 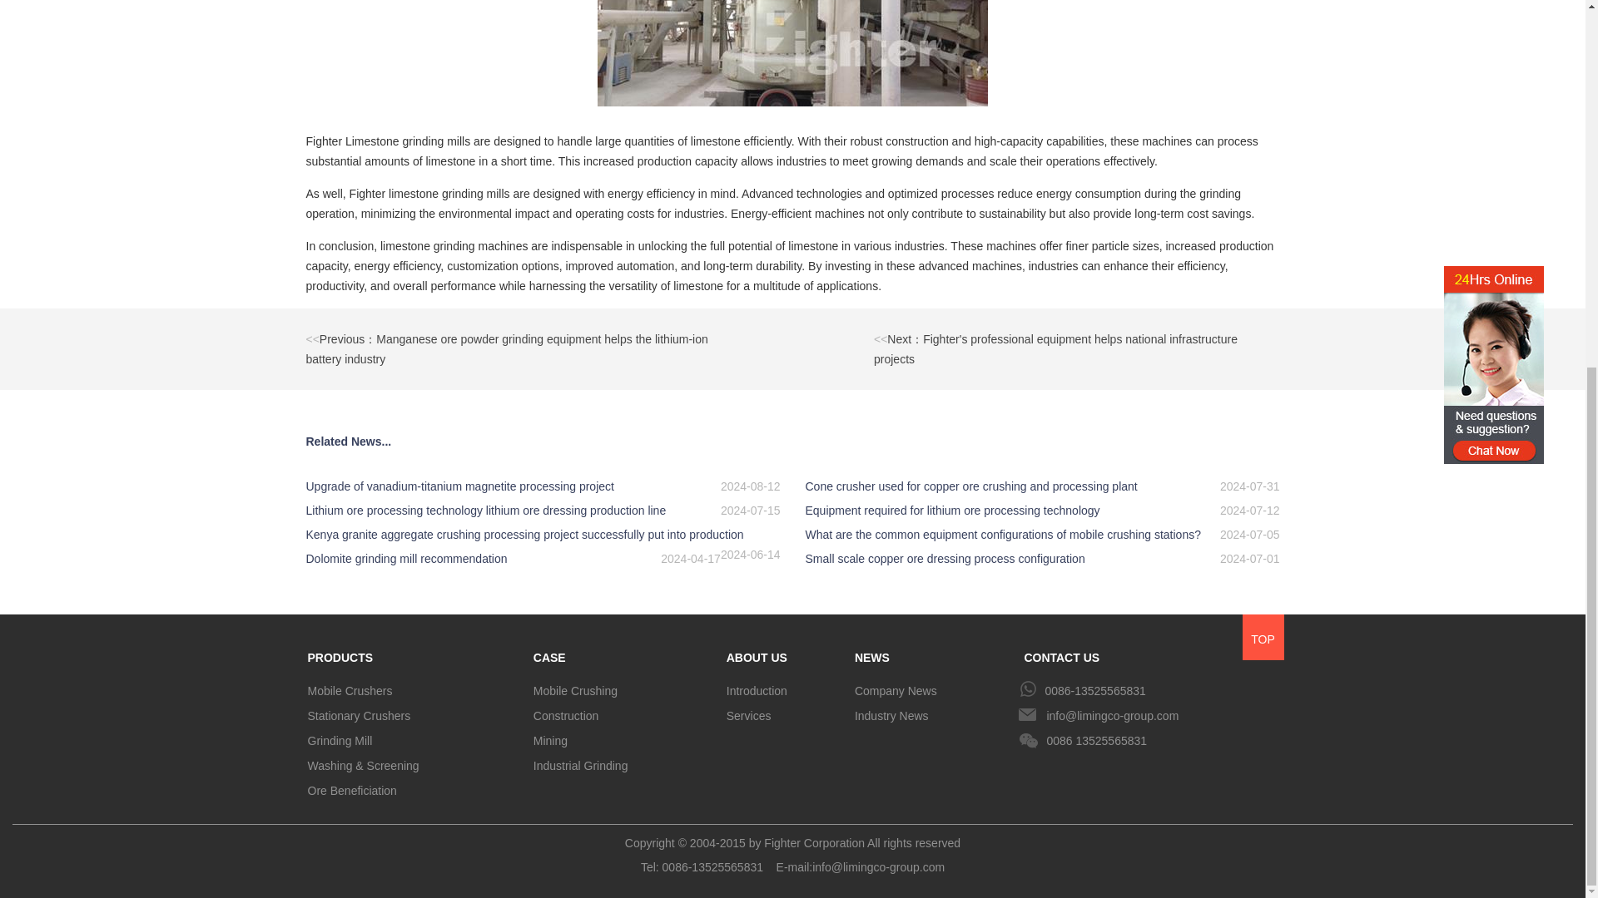 I want to click on Mobile Crushers, so click(x=414, y=690).